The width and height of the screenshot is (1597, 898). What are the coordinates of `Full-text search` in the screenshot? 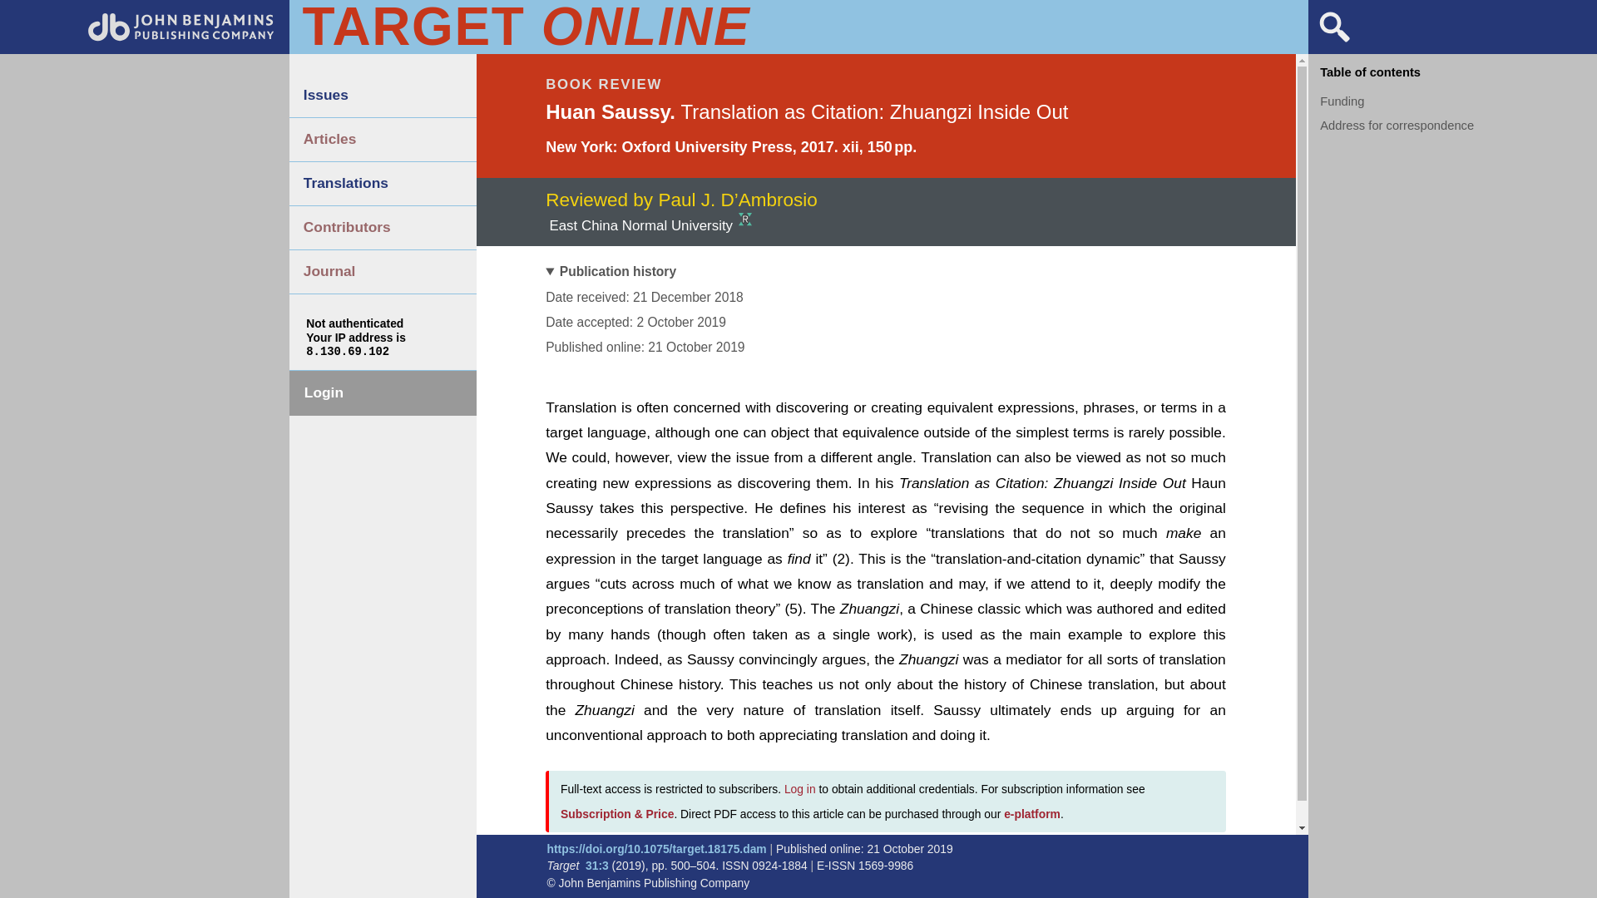 It's located at (1334, 42).